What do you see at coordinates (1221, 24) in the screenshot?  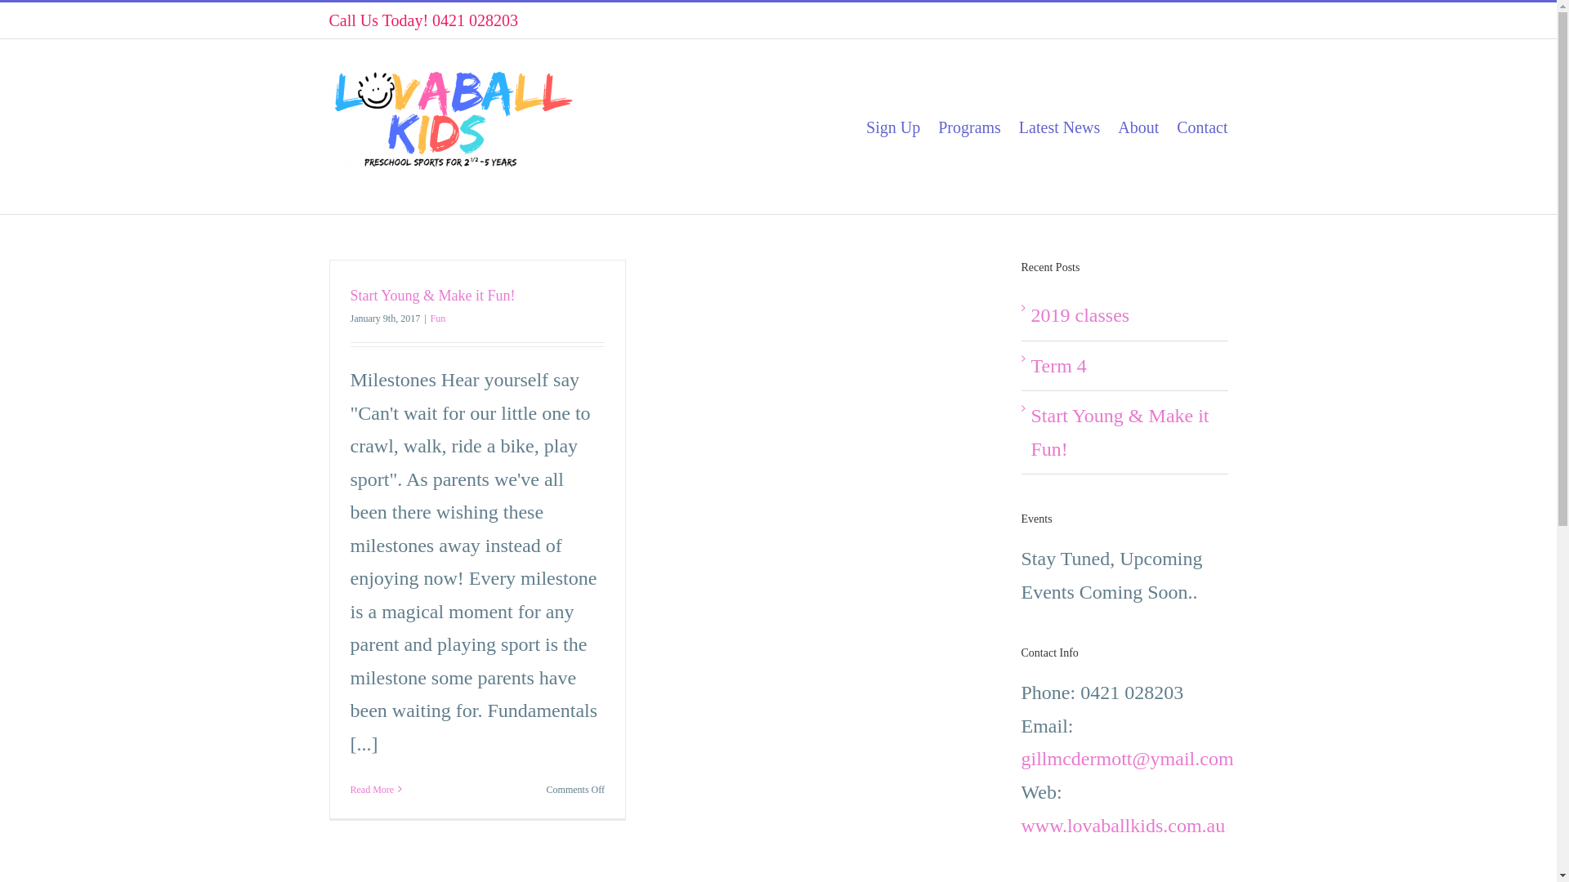 I see `Email` at bounding box center [1221, 24].